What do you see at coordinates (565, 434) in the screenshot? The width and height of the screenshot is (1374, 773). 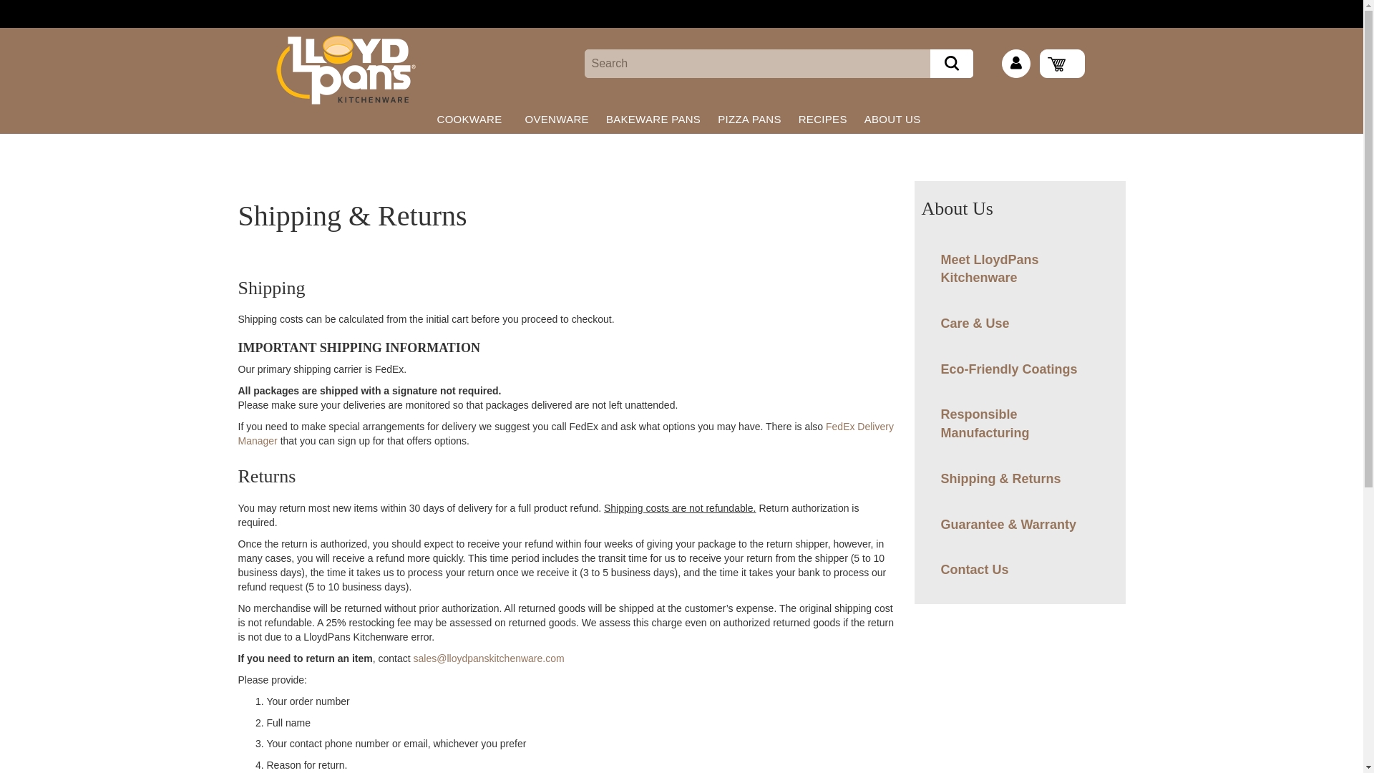 I see `FedEx Delivery Manager` at bounding box center [565, 434].